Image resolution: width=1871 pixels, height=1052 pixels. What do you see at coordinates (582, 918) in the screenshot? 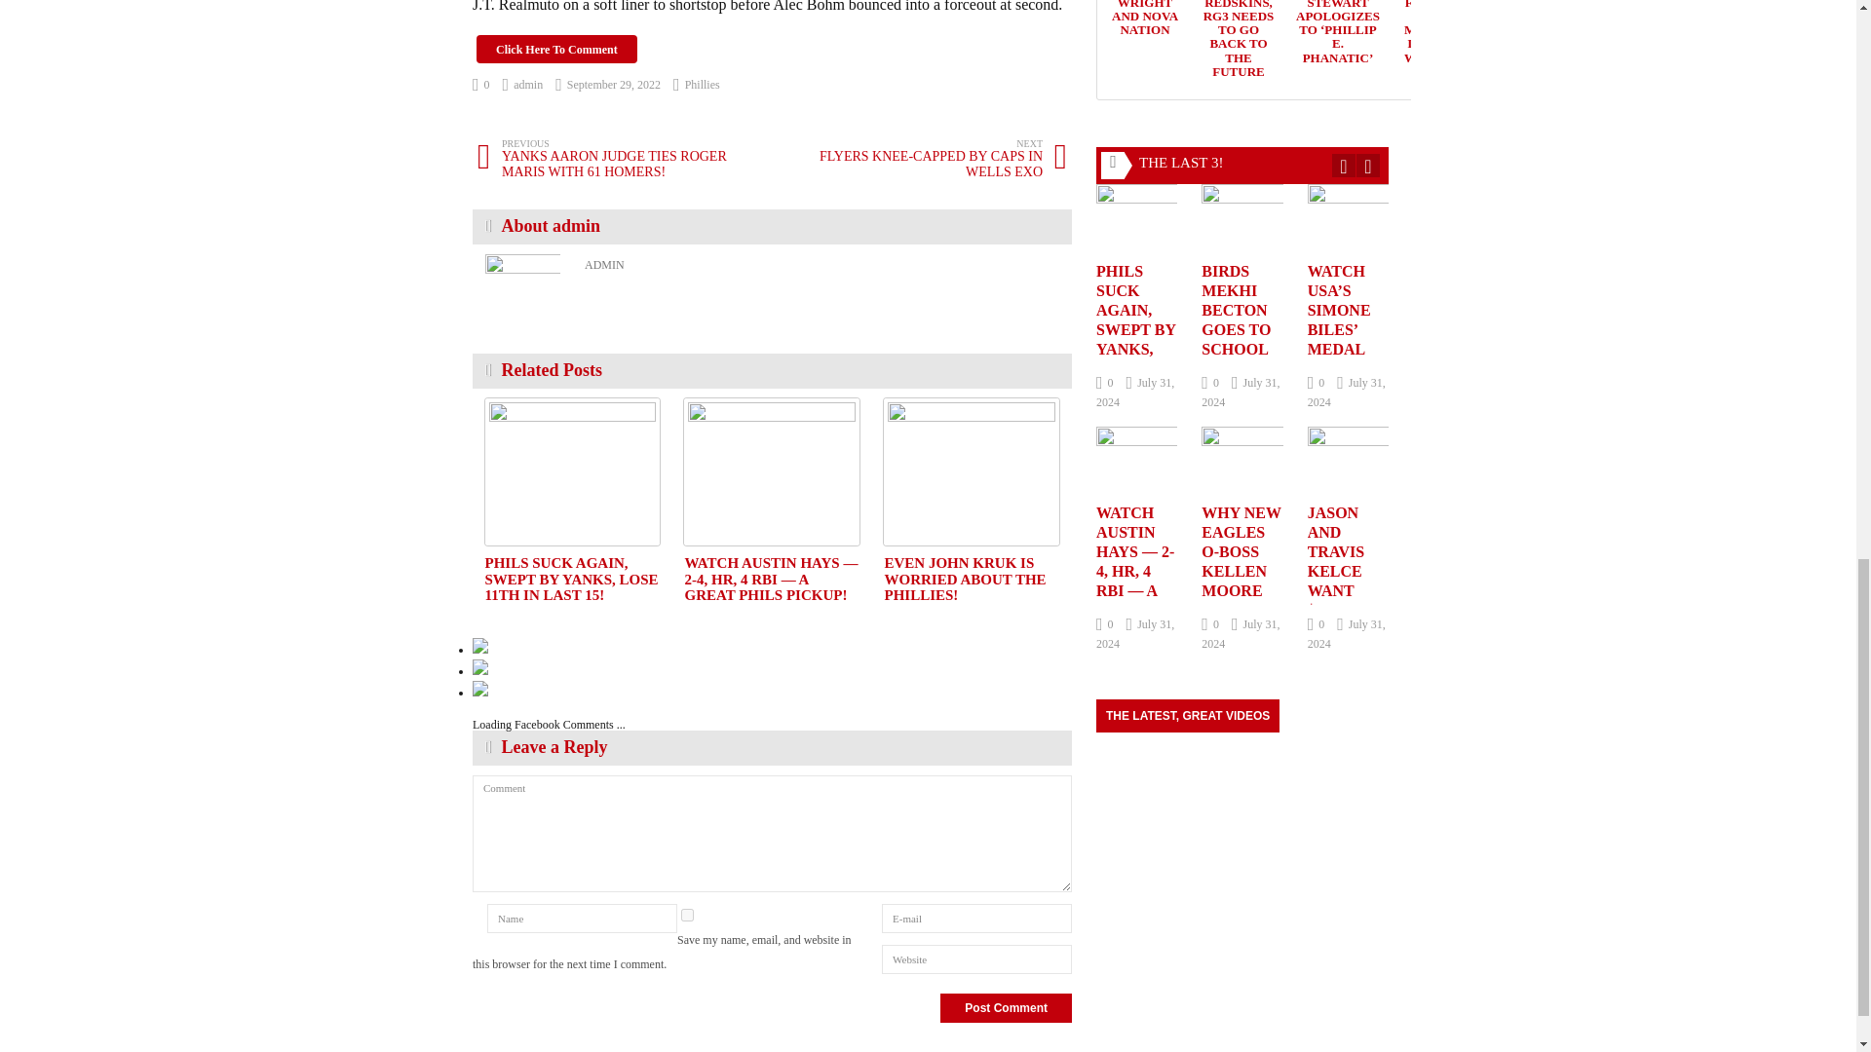
I see `PHILS SUCK AGAIN, SWEPT BY YANKS, LOSE 11TH IN LAST 15!` at bounding box center [582, 918].